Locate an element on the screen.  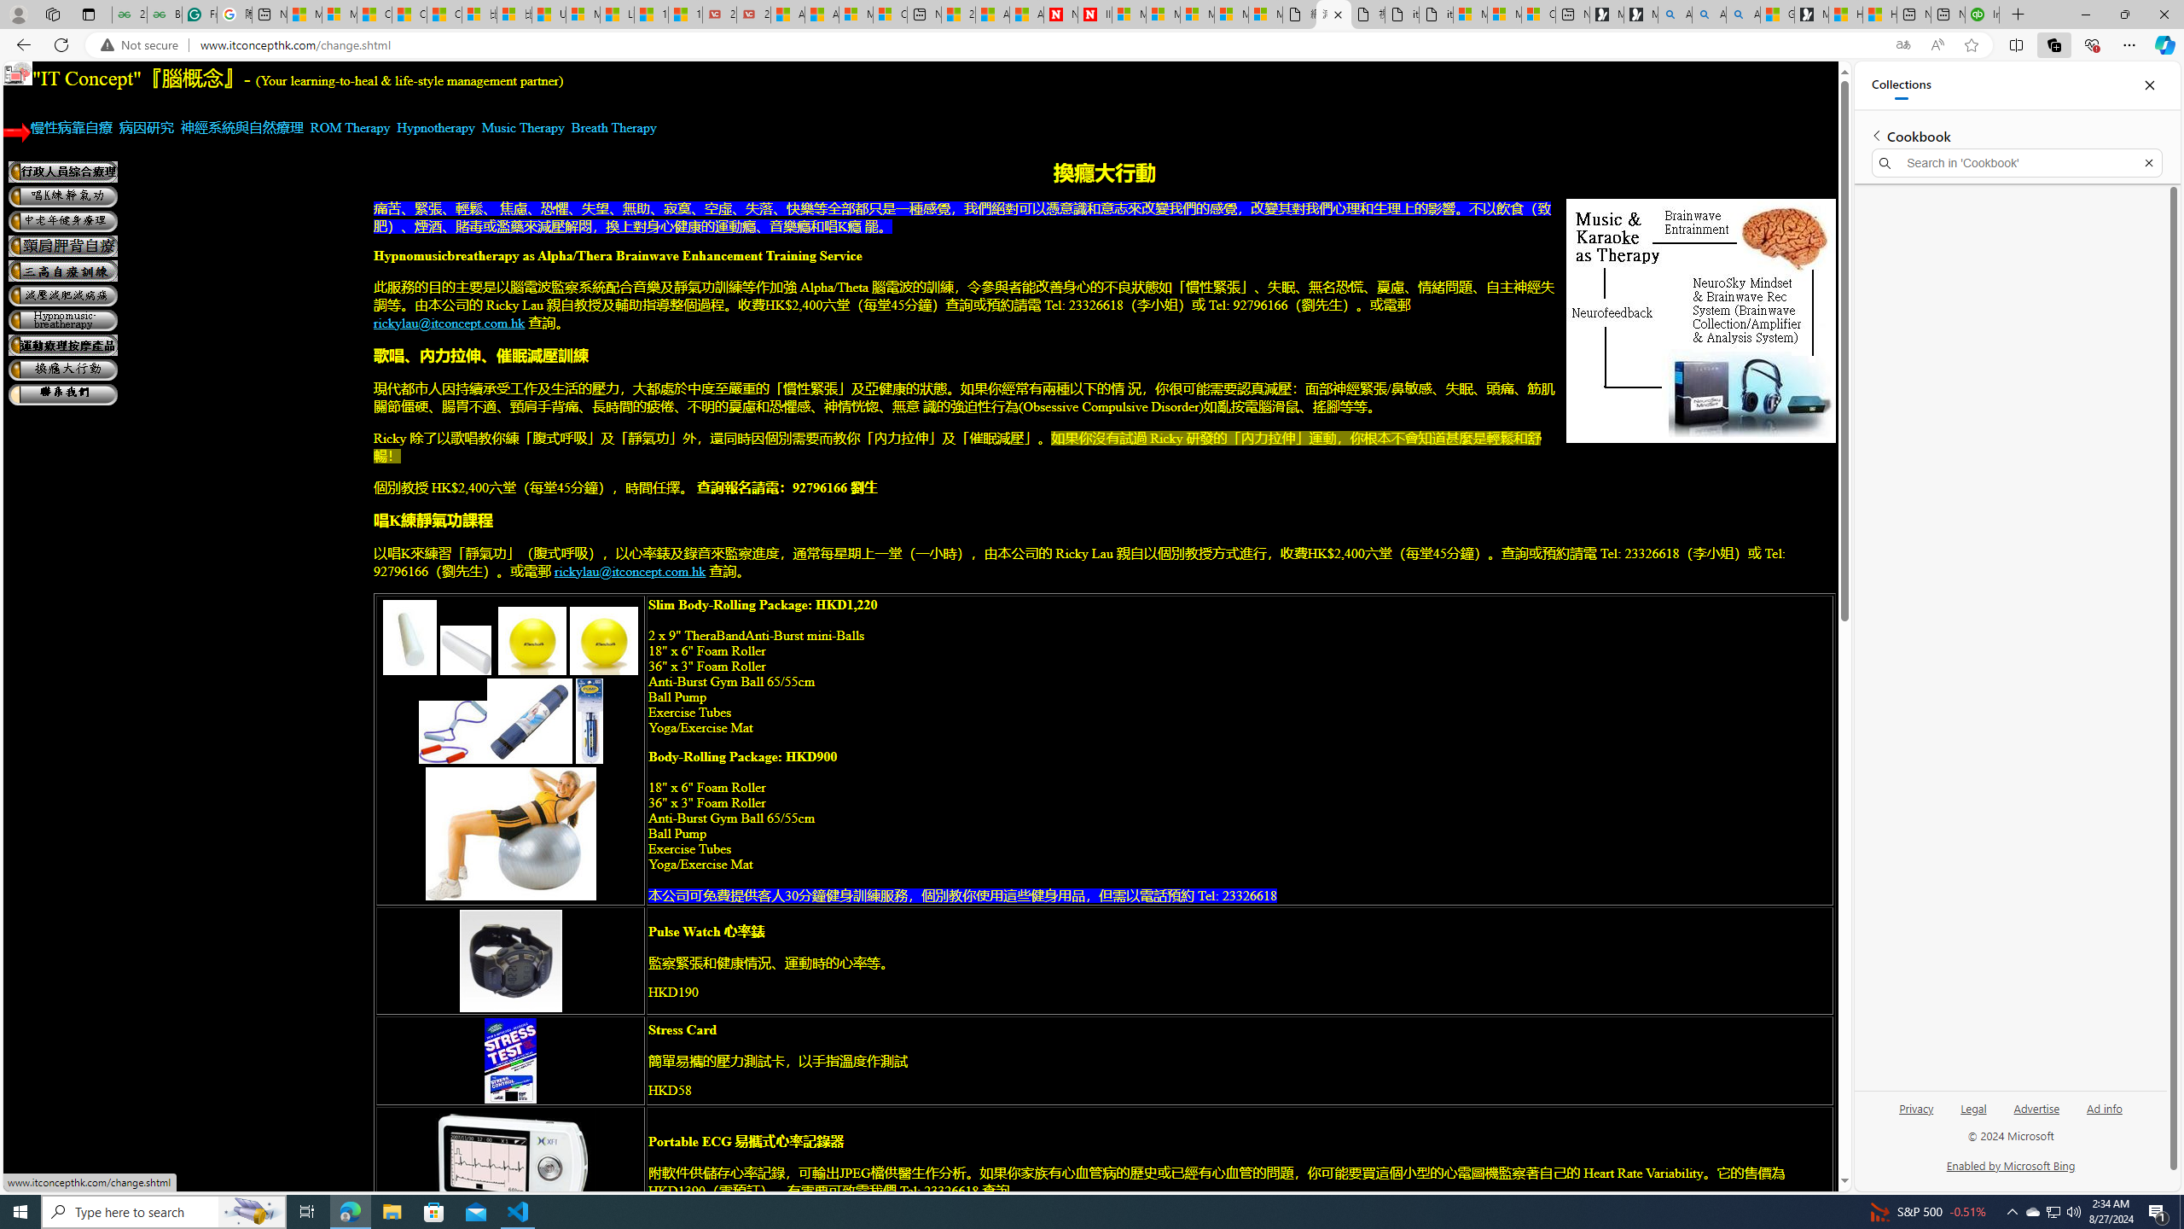
Collections is located at coordinates (2053, 44).